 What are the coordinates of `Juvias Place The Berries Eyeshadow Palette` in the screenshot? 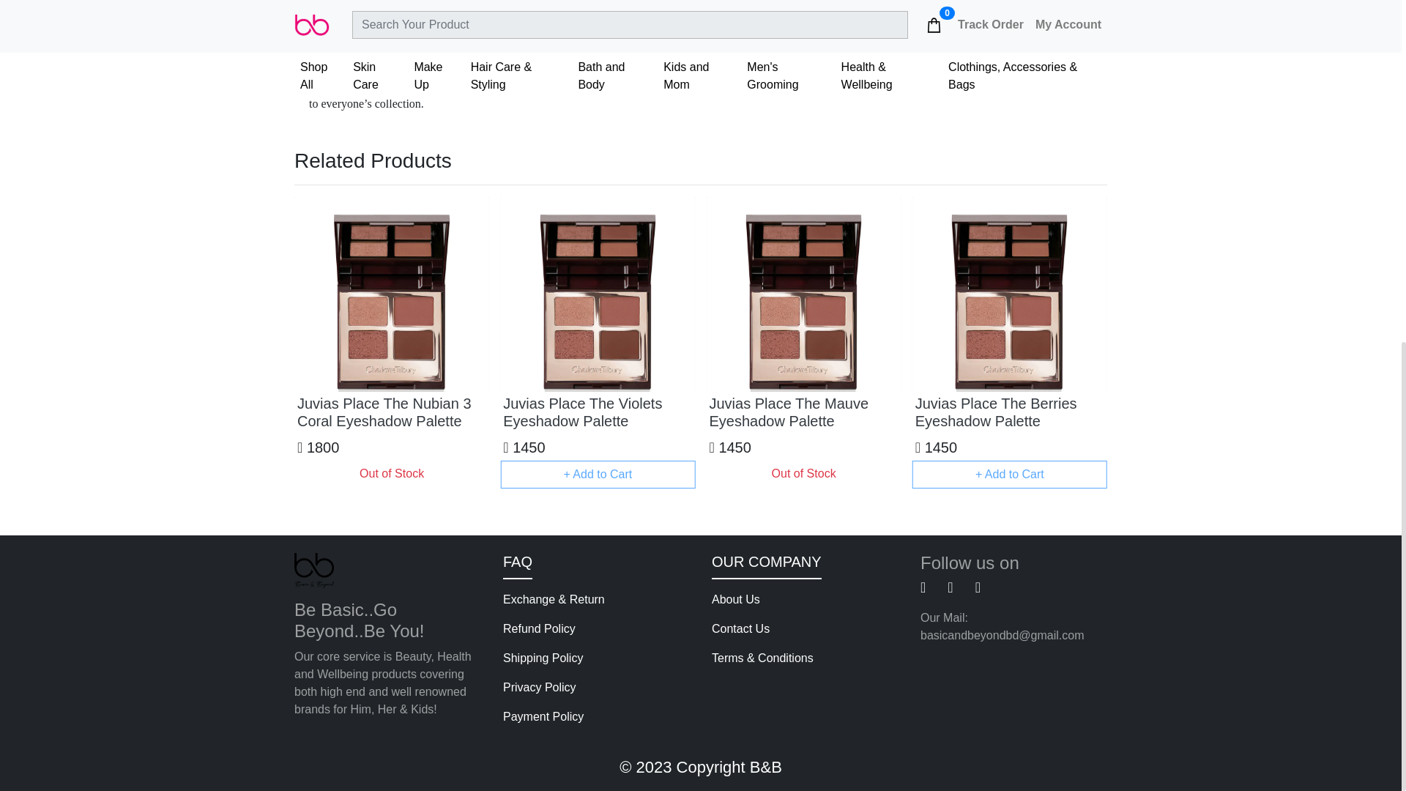 It's located at (1009, 412).